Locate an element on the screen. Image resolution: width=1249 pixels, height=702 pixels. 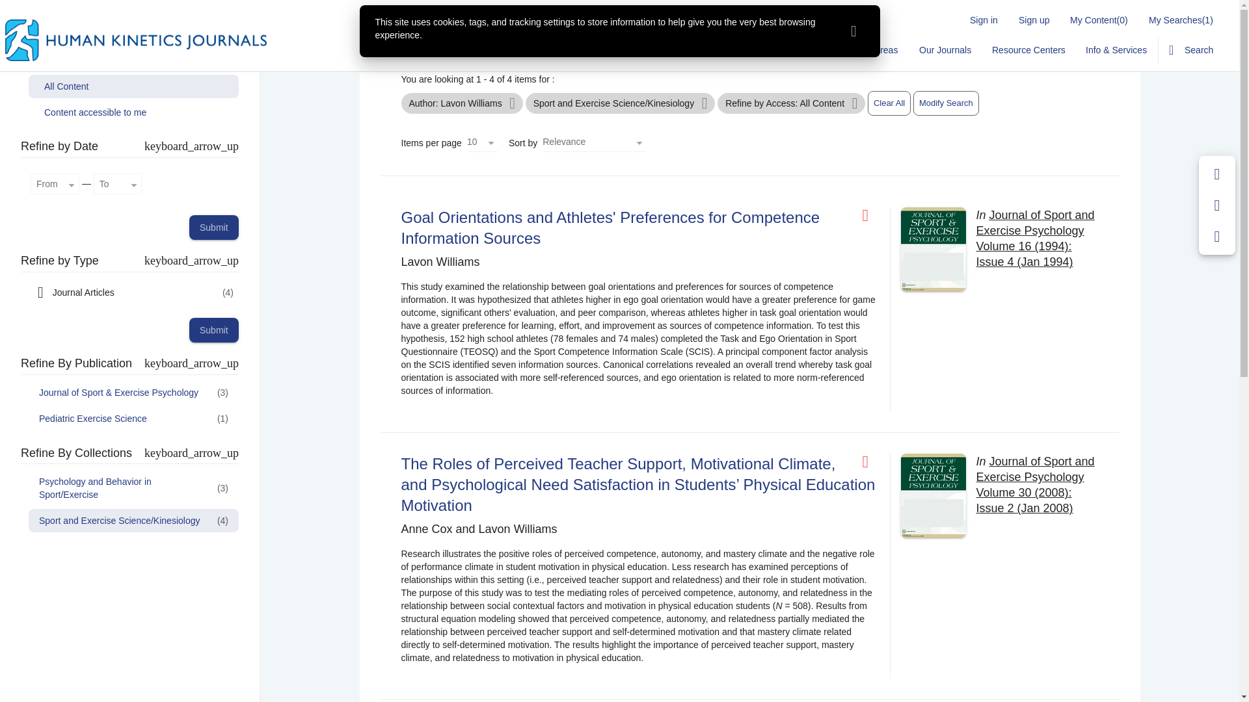
Human Kinetics is located at coordinates (135, 40).